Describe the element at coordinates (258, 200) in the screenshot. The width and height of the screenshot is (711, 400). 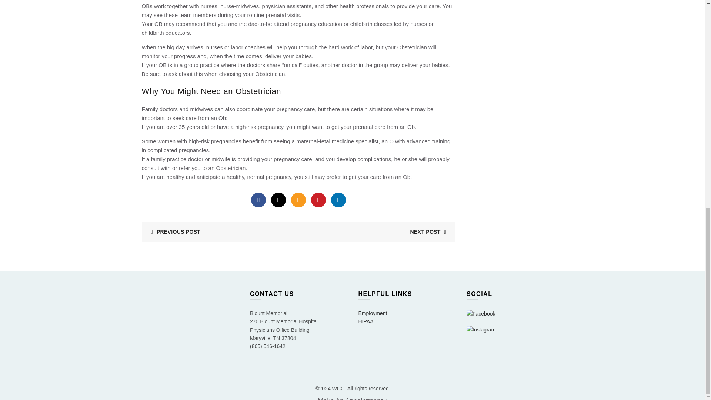
I see `Facebook` at that location.